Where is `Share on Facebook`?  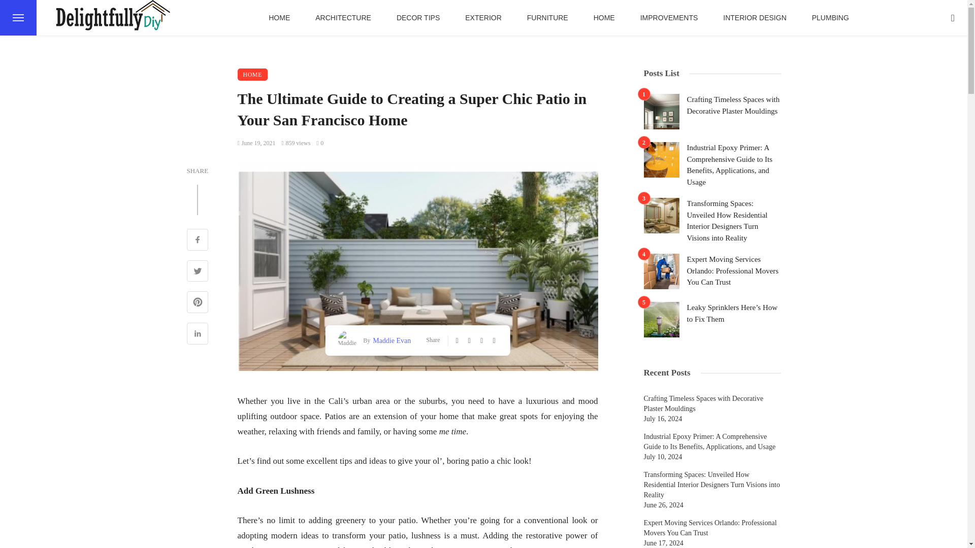 Share on Facebook is located at coordinates (198, 241).